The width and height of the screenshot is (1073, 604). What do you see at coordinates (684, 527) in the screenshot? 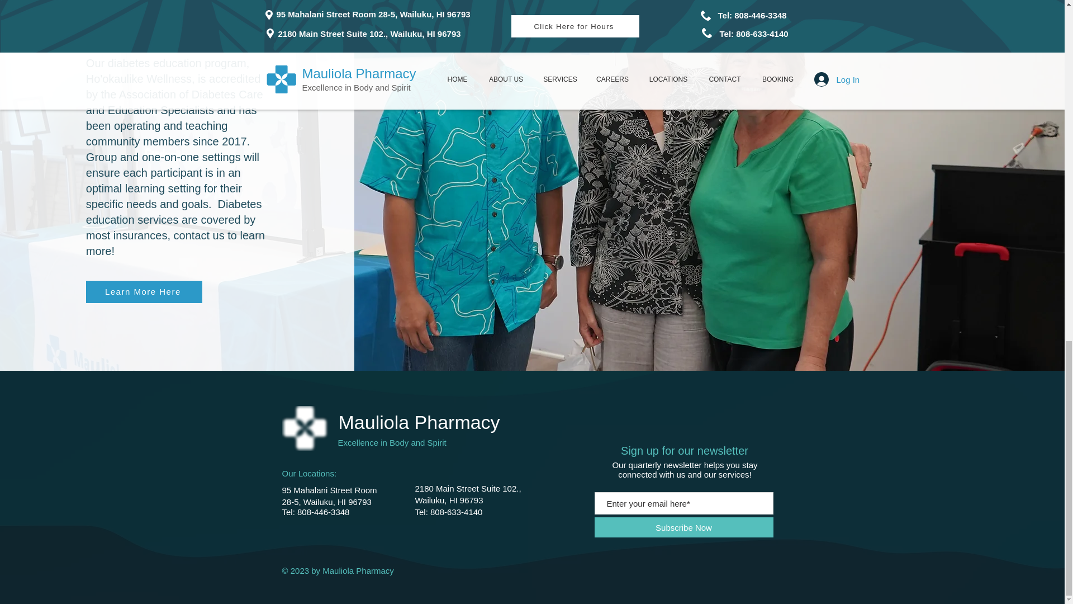
I see `Subscribe Now` at bounding box center [684, 527].